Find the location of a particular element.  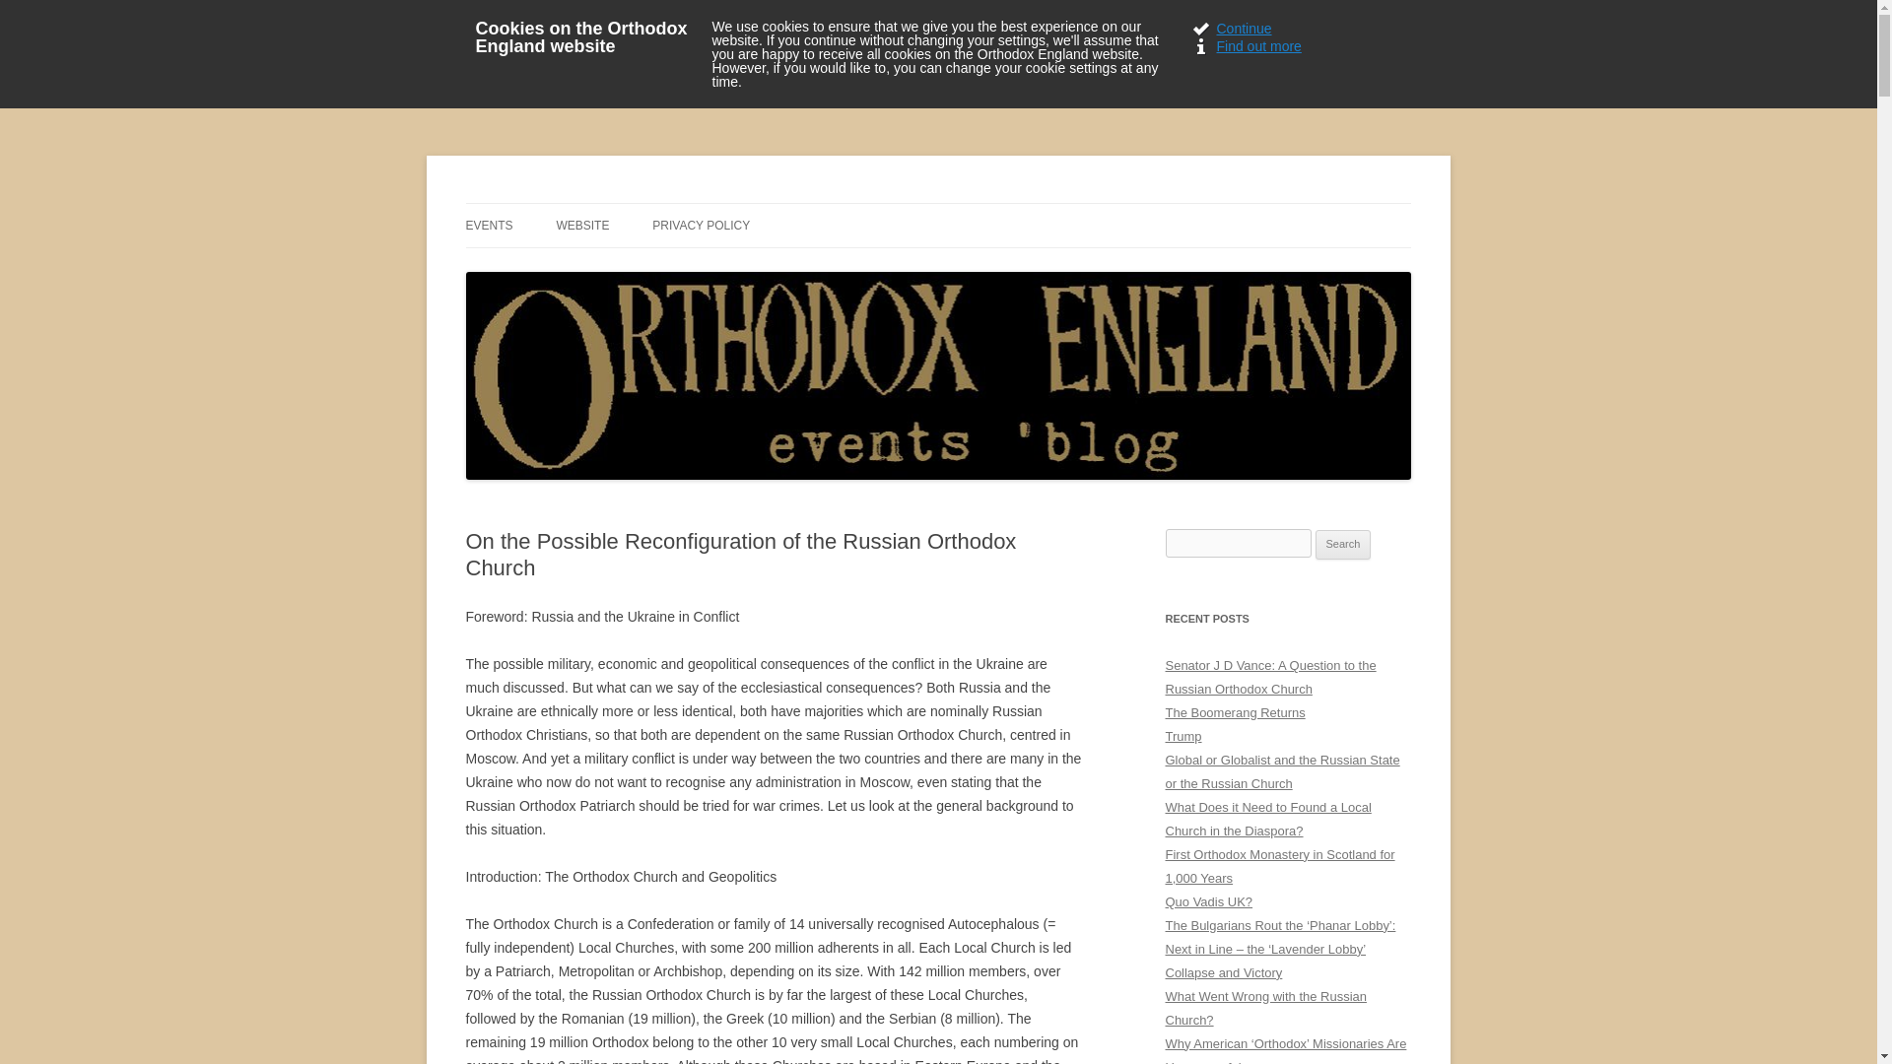

WEBSITE is located at coordinates (582, 225).